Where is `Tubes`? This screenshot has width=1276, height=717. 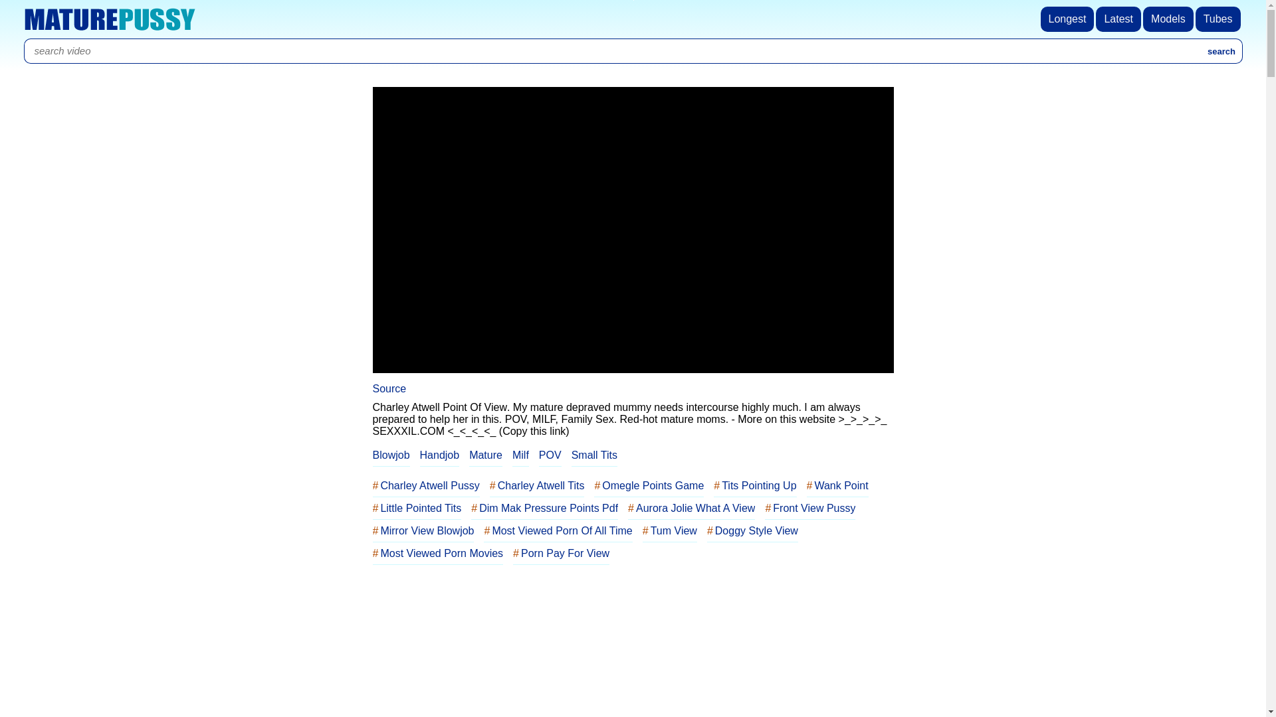 Tubes is located at coordinates (1219, 19).